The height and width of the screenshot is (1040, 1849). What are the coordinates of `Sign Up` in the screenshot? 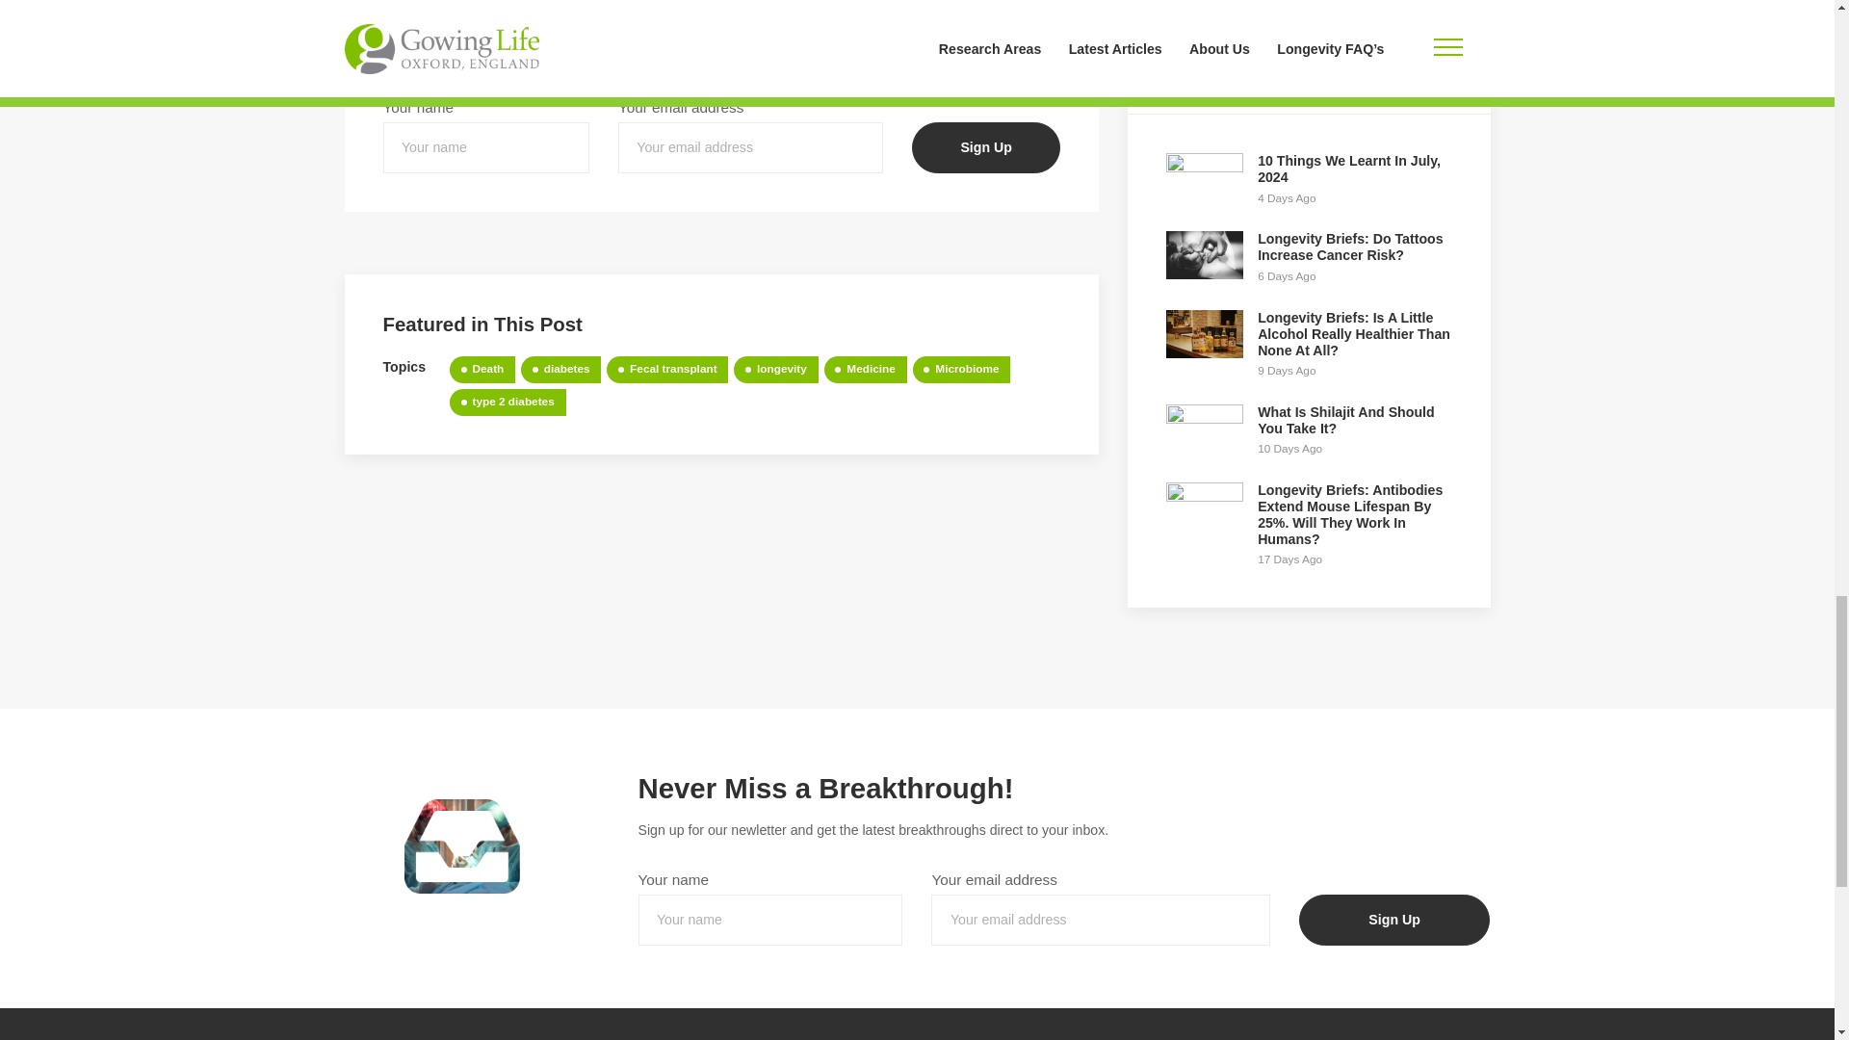 It's located at (1394, 919).